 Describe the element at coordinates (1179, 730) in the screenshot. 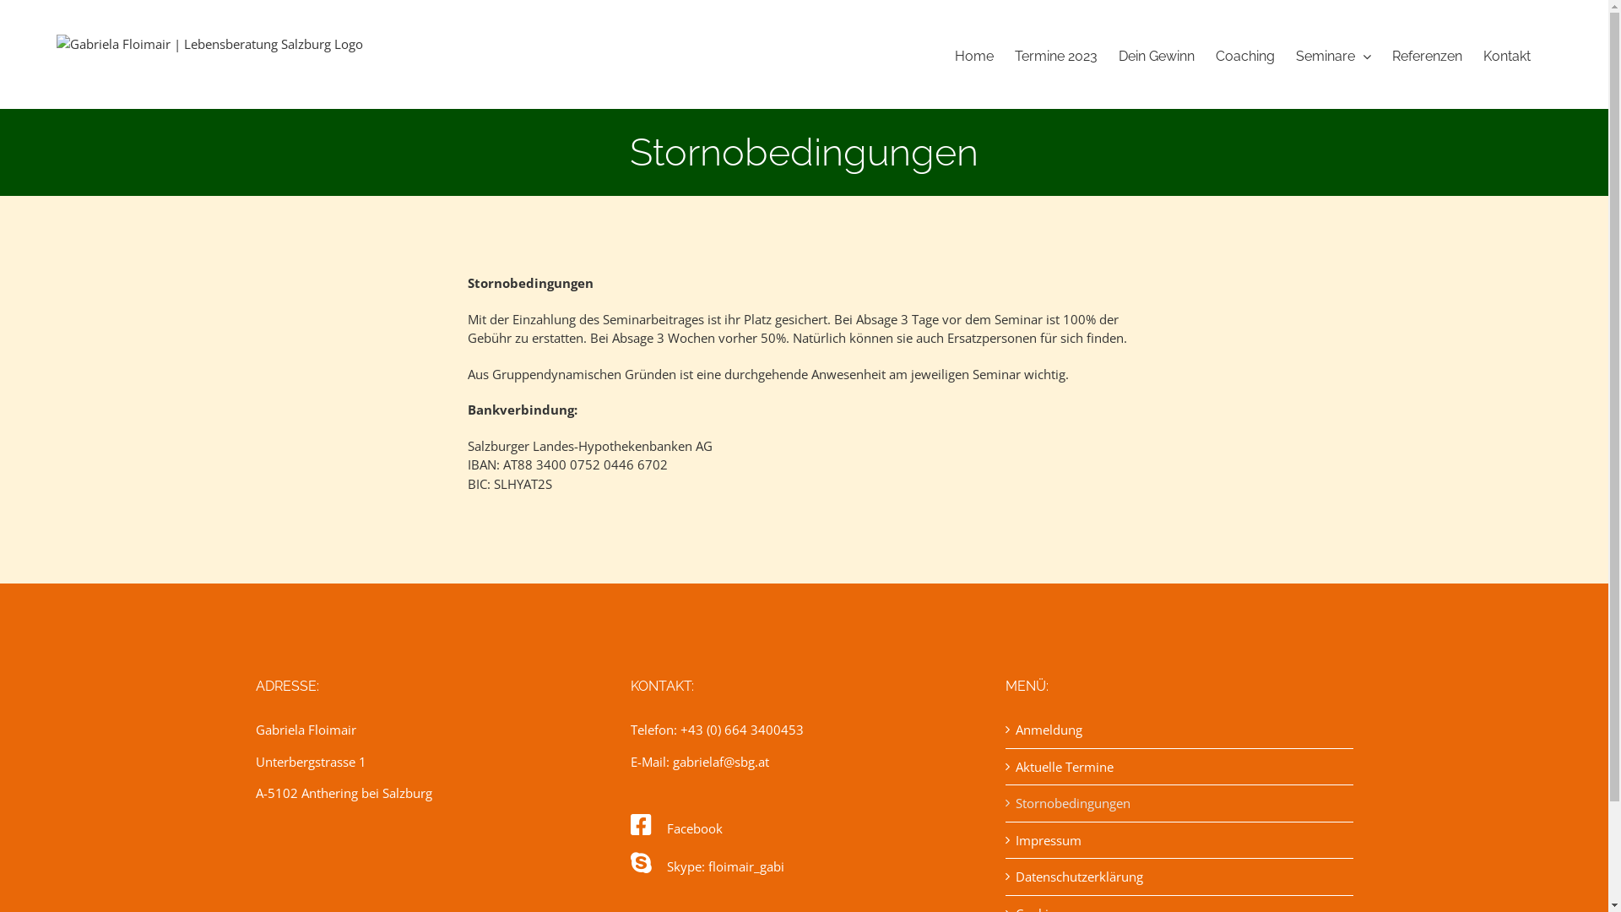

I see `Anmeldung` at that location.